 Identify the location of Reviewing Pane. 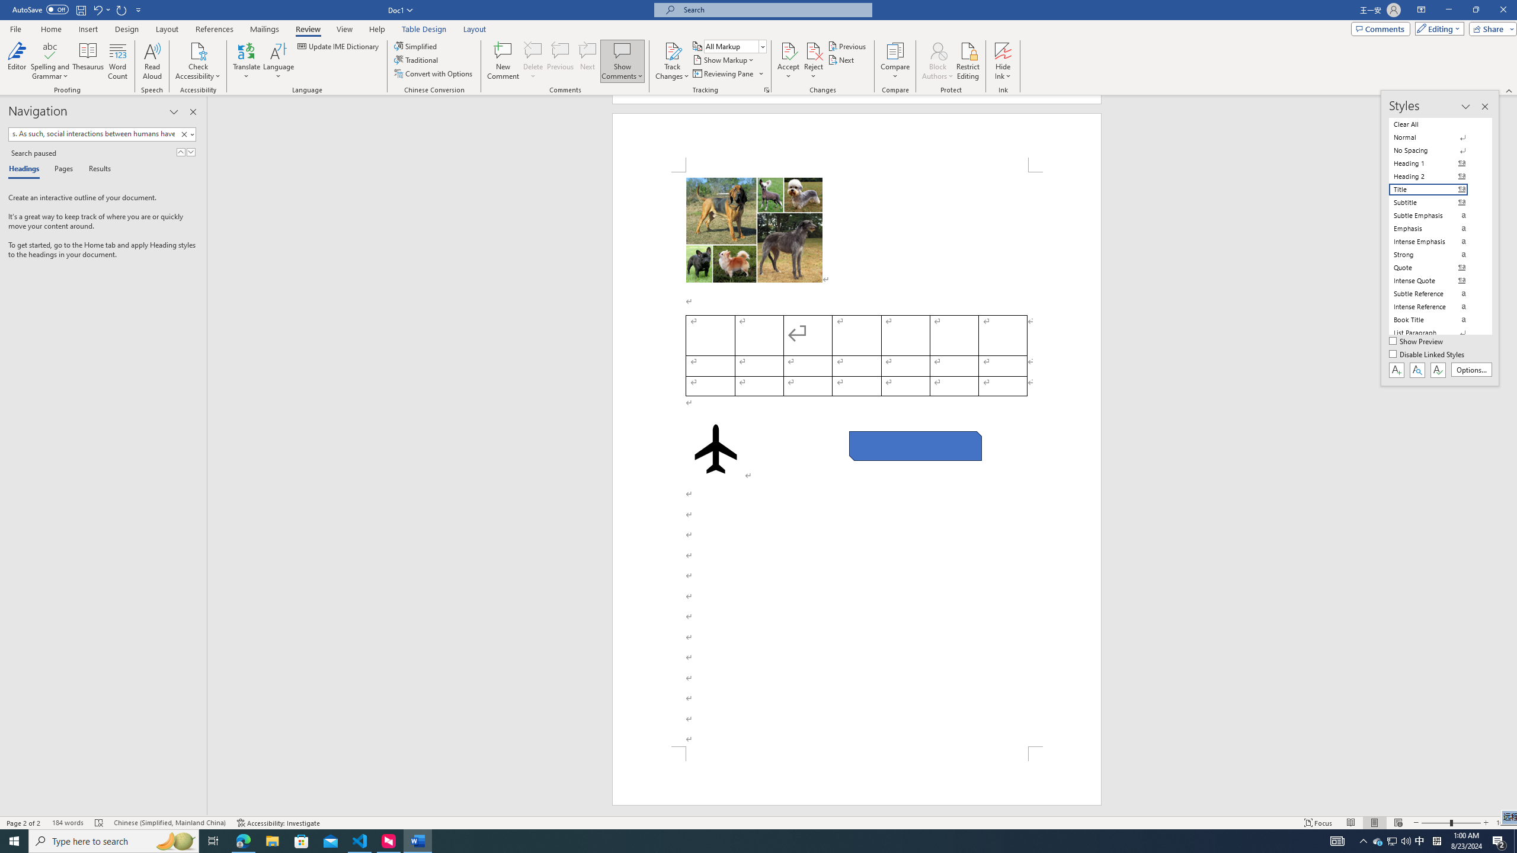
(723, 73).